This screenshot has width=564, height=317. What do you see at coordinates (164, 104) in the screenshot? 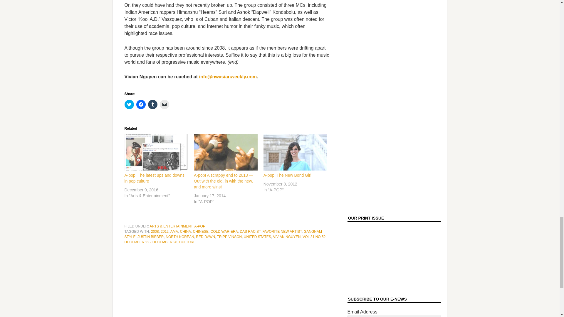
I see `Click to email a link to a friend` at bounding box center [164, 104].